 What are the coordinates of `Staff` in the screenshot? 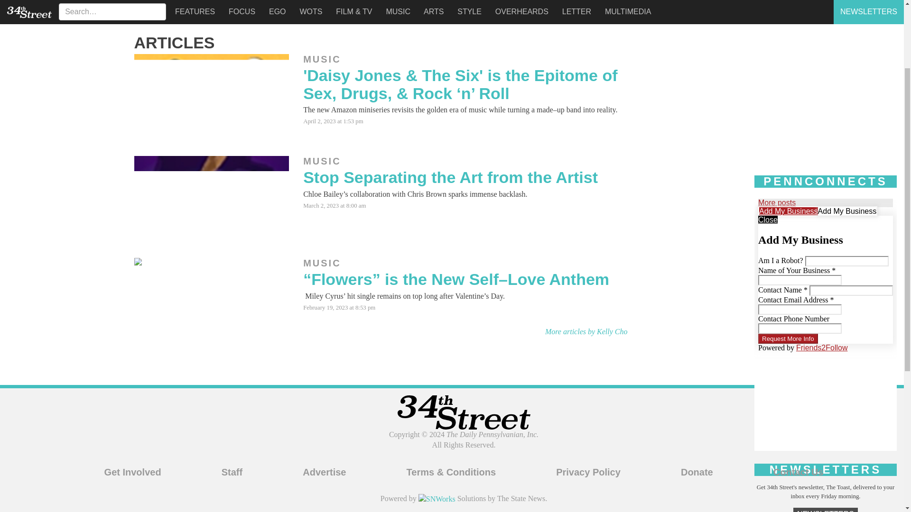 It's located at (232, 472).